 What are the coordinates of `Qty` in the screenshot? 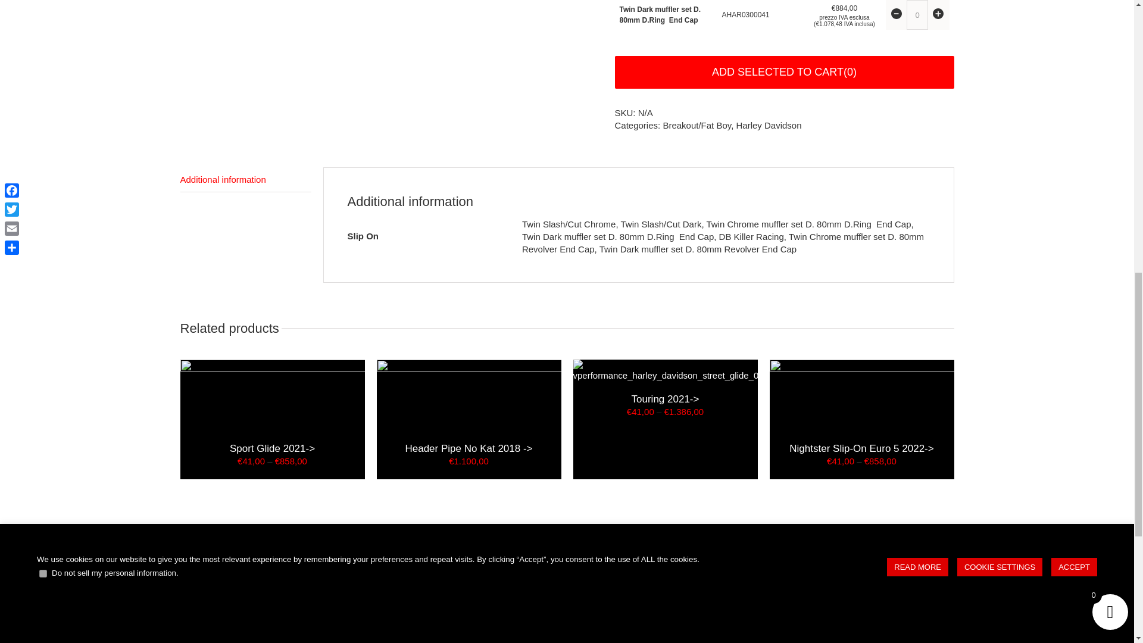 It's located at (917, 14).